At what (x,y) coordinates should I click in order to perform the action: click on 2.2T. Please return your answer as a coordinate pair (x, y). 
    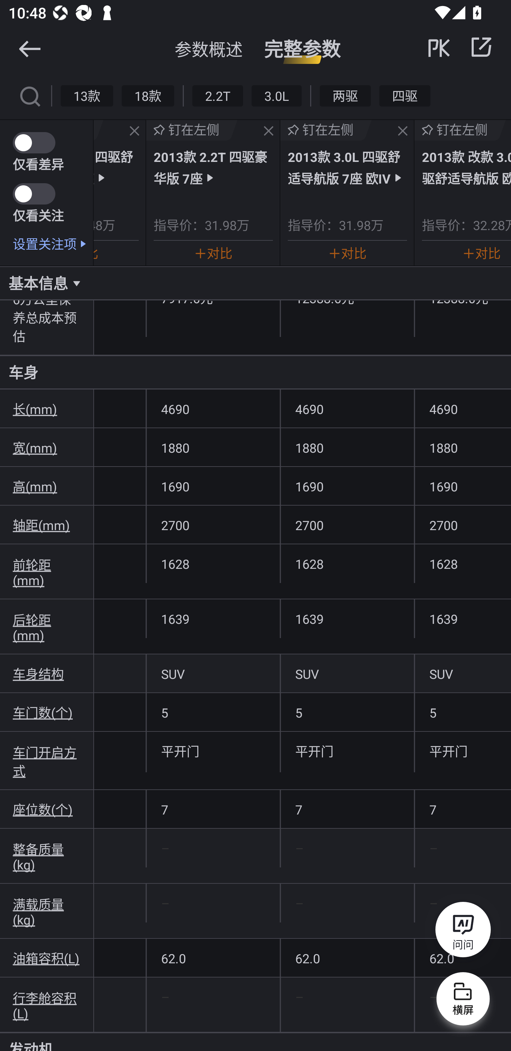
    Looking at the image, I should click on (218, 95).